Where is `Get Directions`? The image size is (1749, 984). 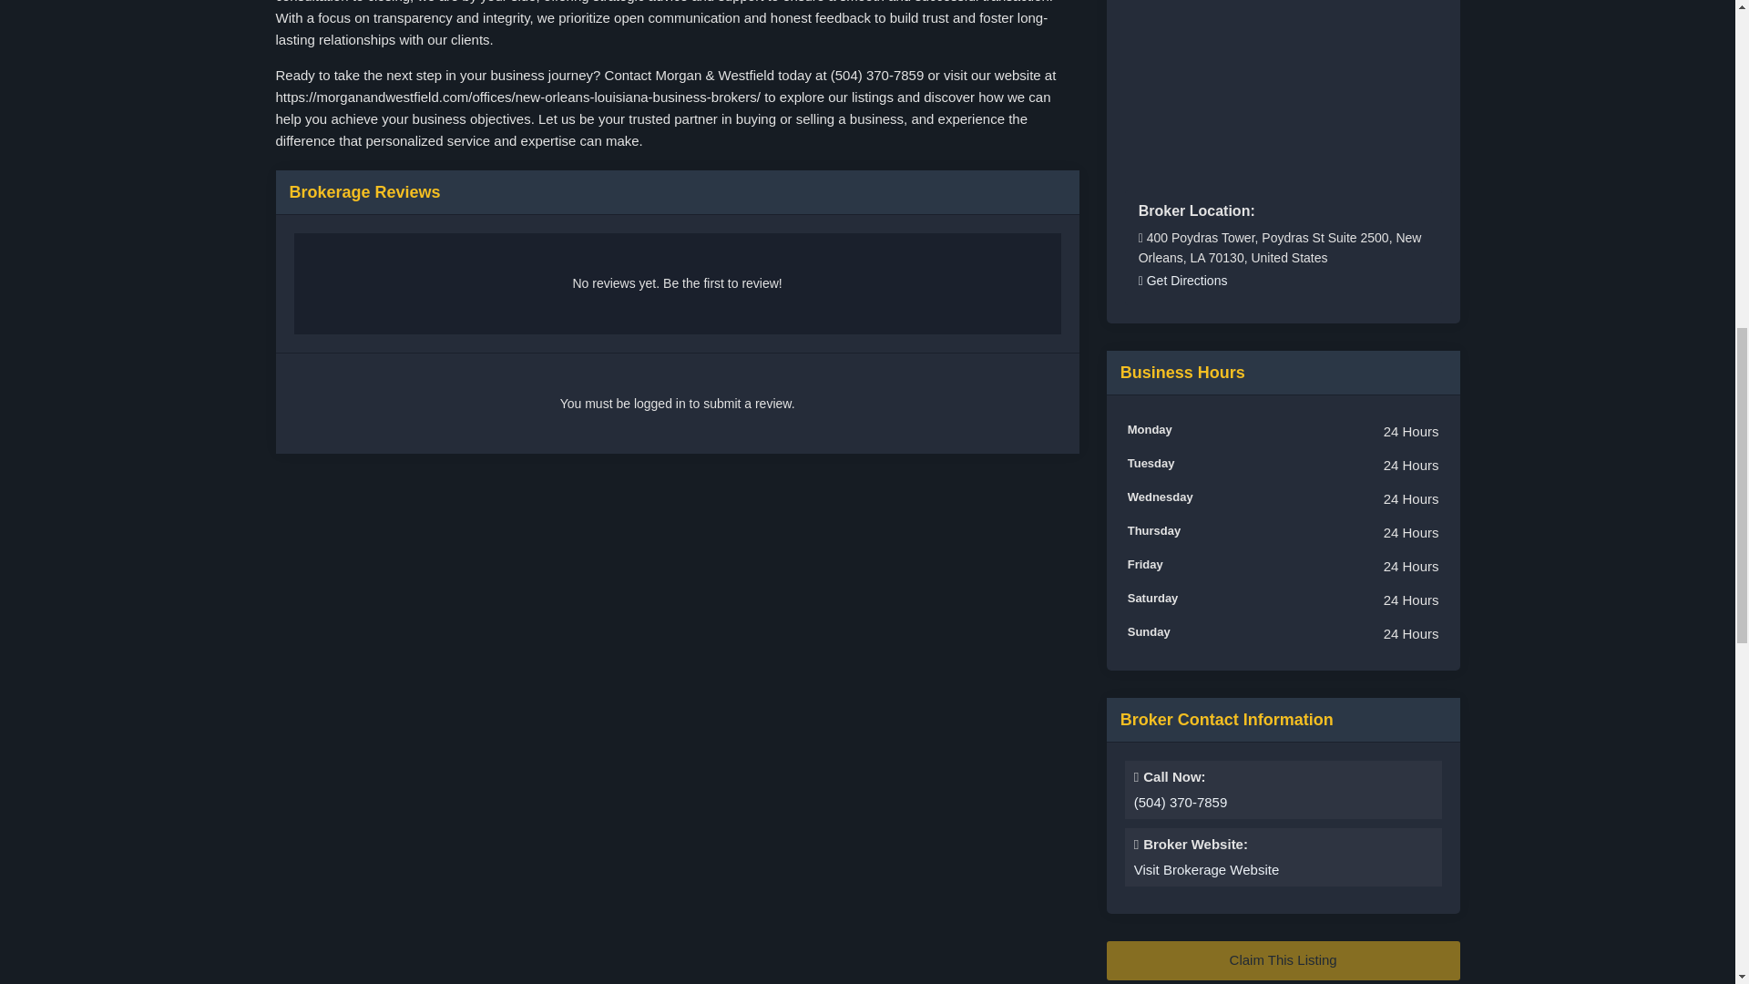 Get Directions is located at coordinates (1182, 281).